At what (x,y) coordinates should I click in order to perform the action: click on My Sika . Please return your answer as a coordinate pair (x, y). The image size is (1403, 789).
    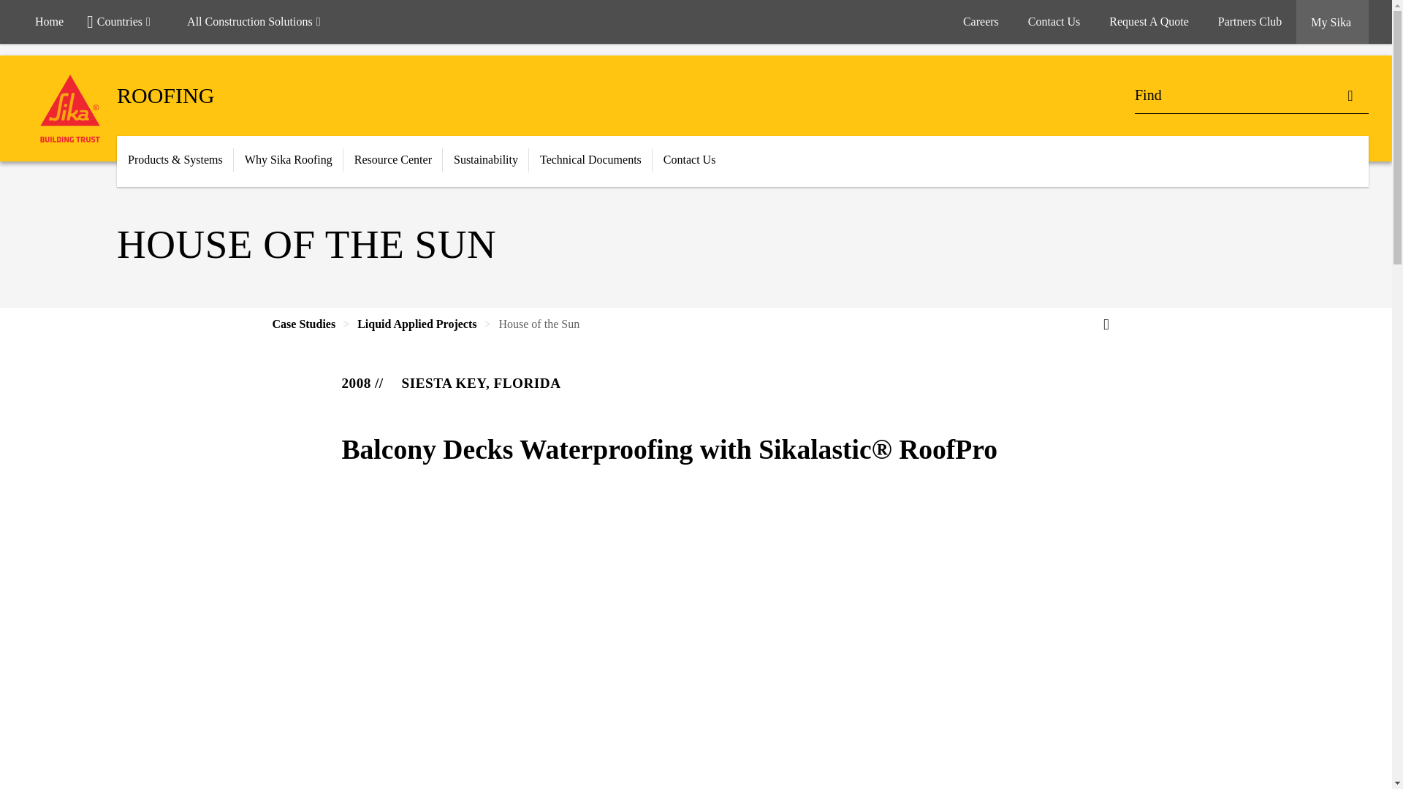
    Looking at the image, I should click on (1333, 22).